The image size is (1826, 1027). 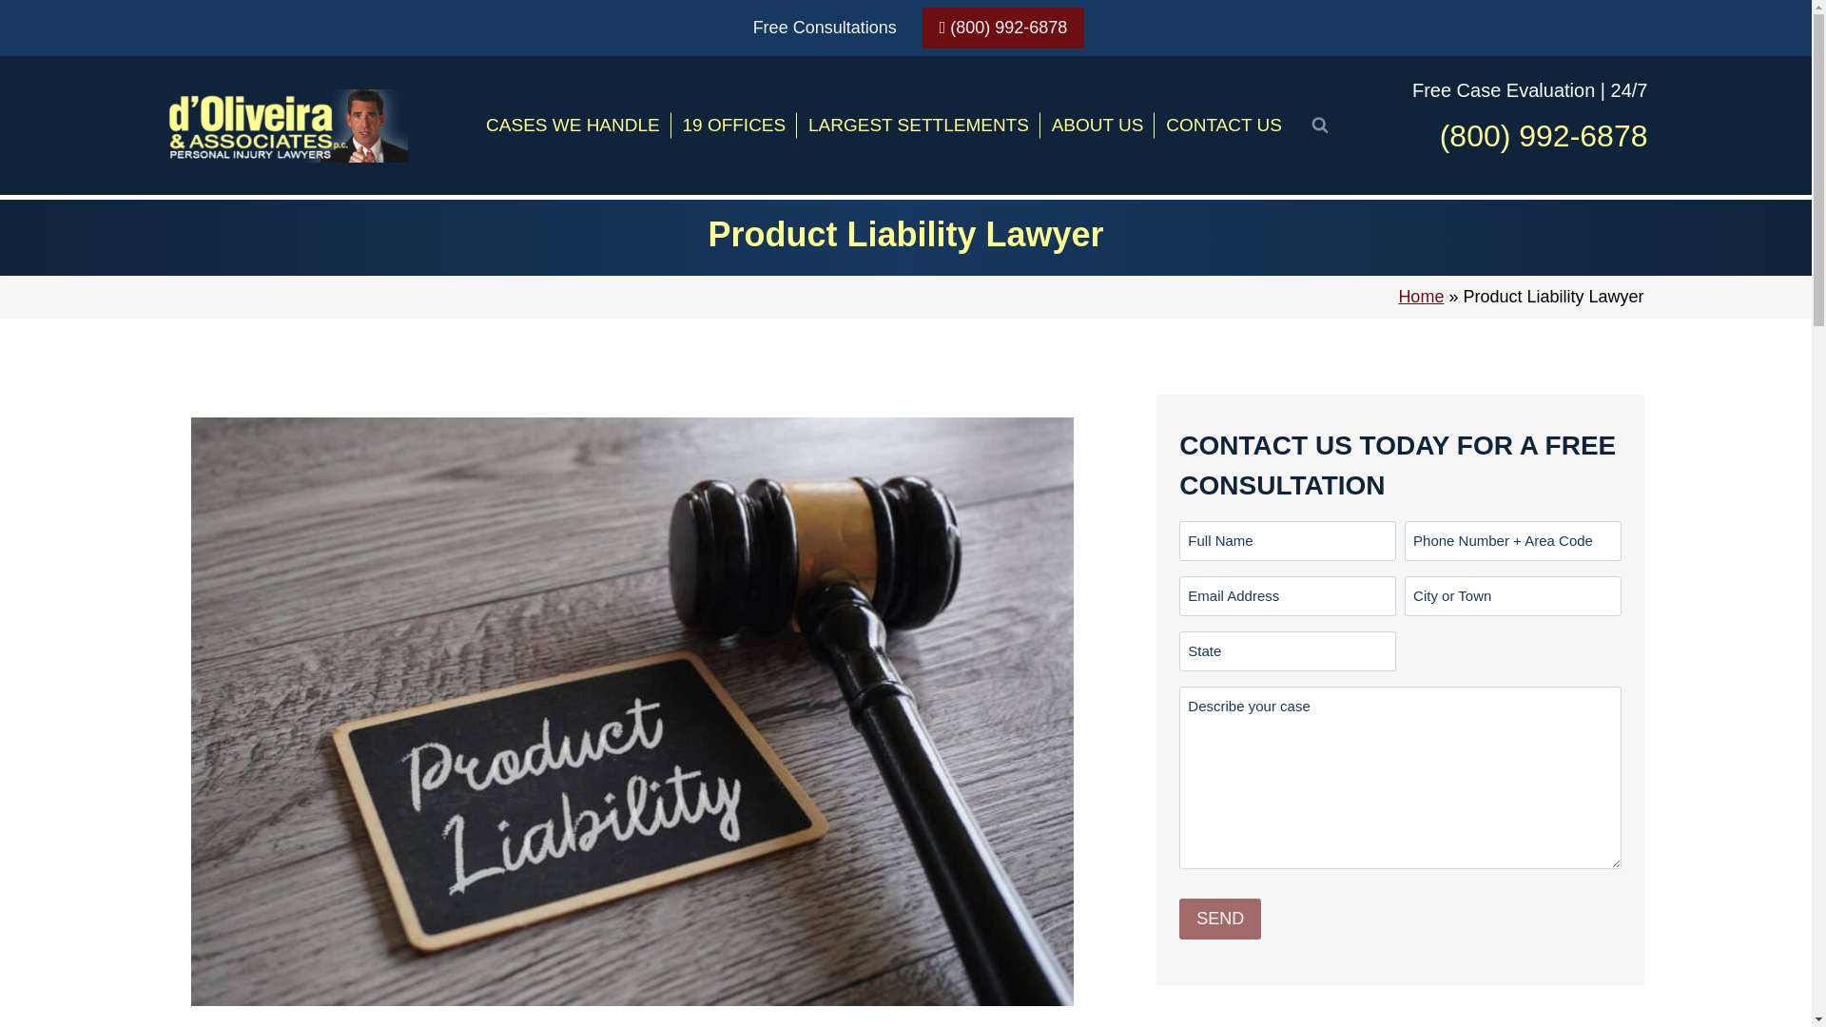 I want to click on CASES WE HANDLE, so click(x=573, y=126).